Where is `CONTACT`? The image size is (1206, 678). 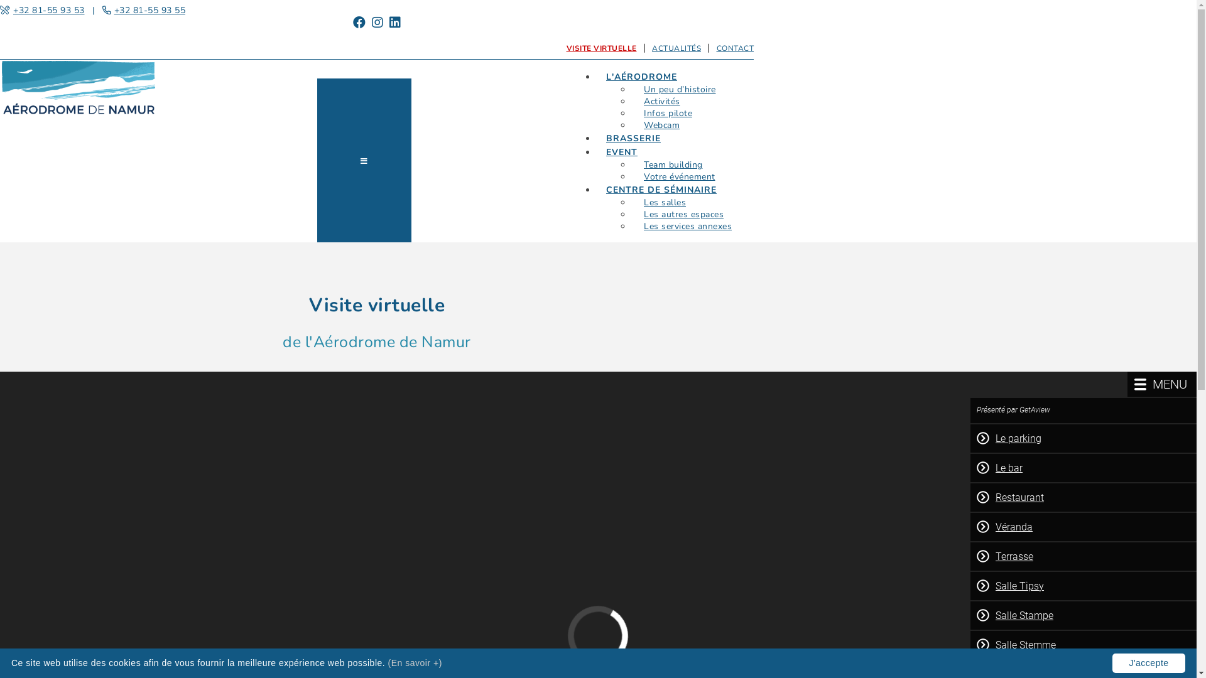
CONTACT is located at coordinates (735, 48).